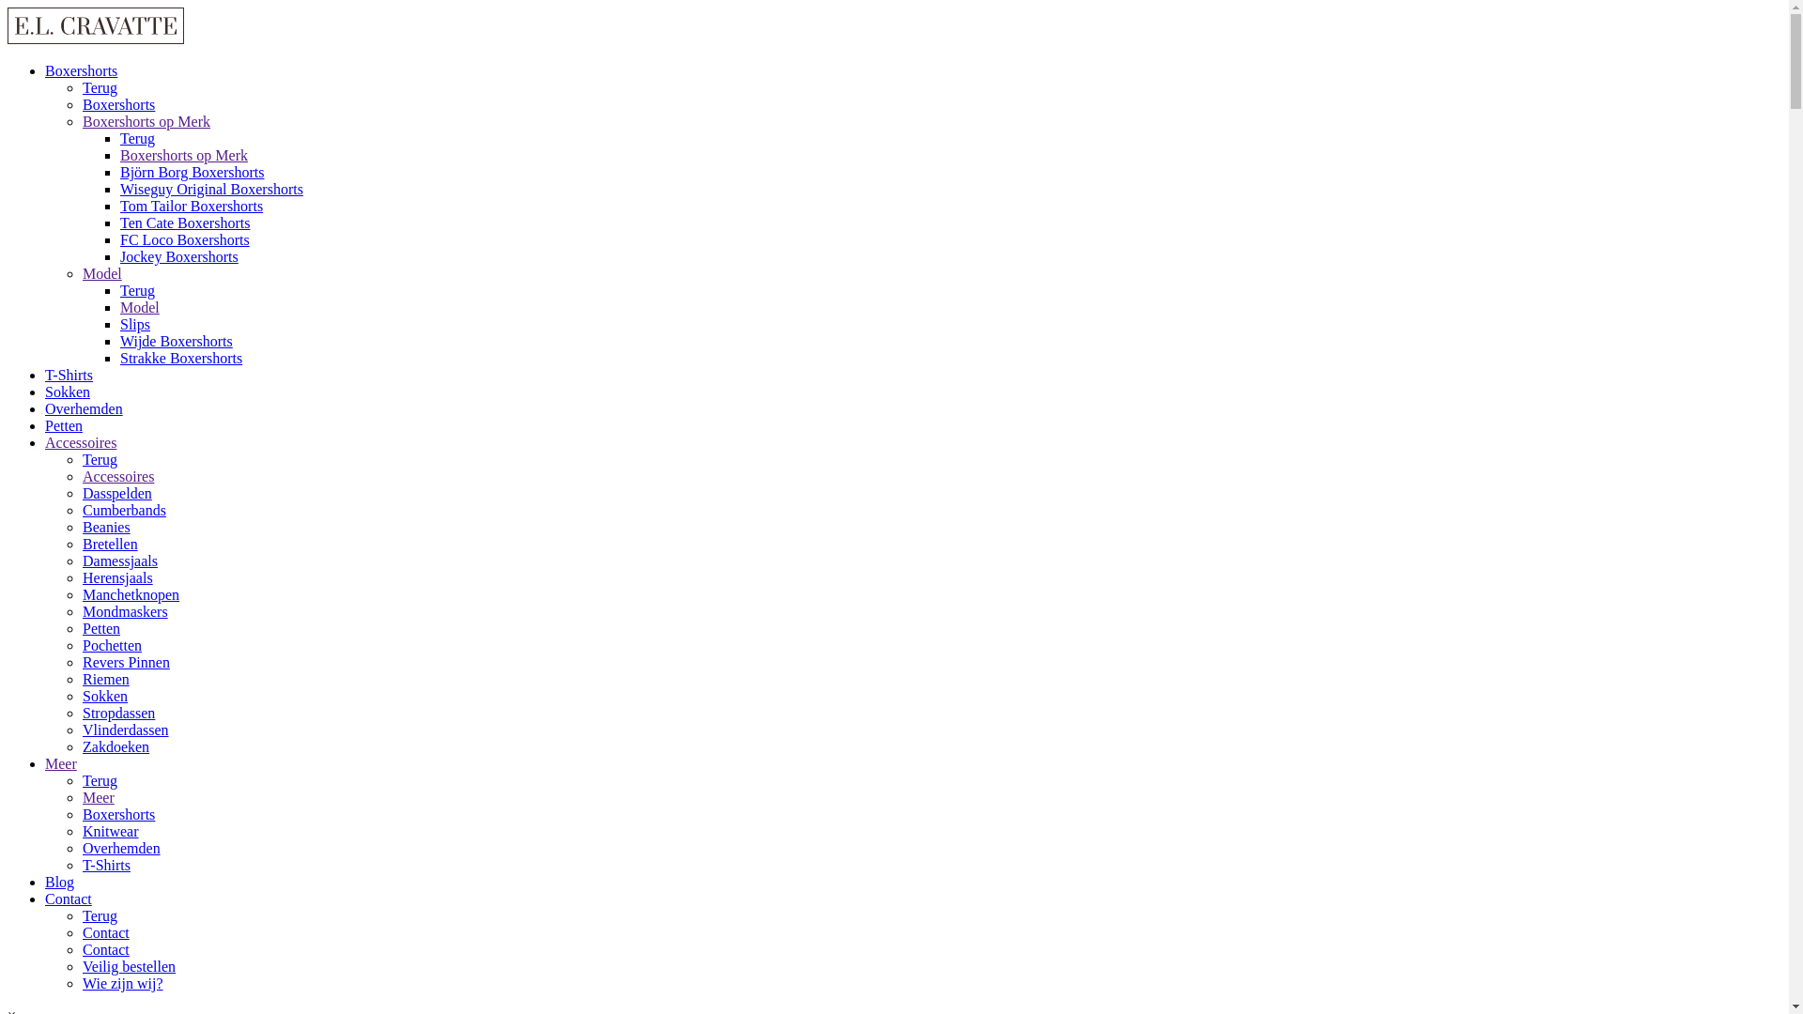 This screenshot has width=1803, height=1014. Describe the element at coordinates (68, 392) in the screenshot. I see `Sokken` at that location.